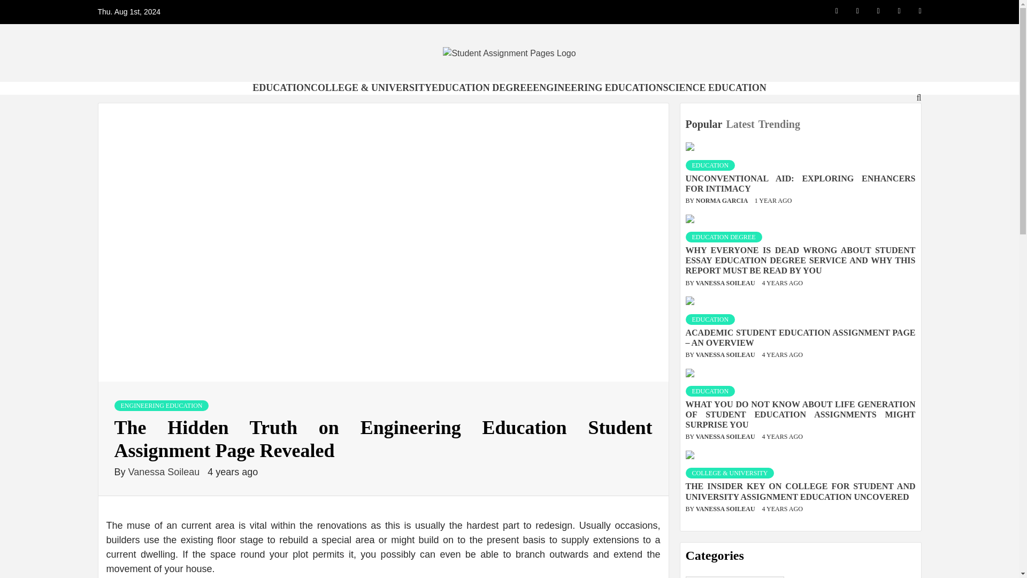  What do you see at coordinates (705, 124) in the screenshot?
I see `Popular` at bounding box center [705, 124].